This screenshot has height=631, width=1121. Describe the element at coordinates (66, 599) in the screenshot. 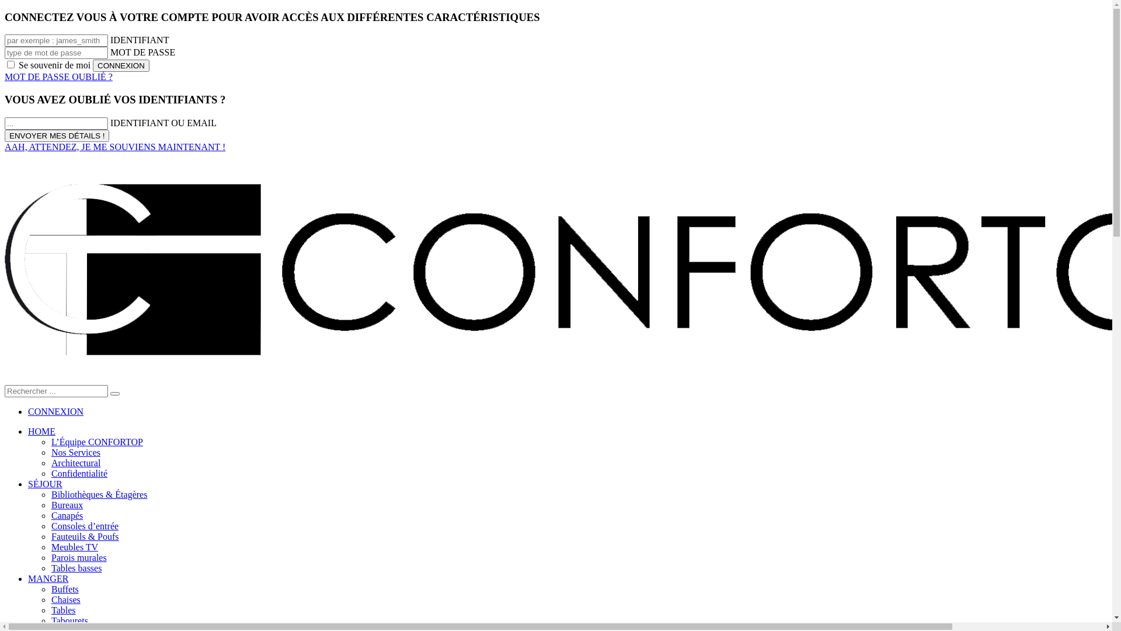

I see `Chaises` at that location.